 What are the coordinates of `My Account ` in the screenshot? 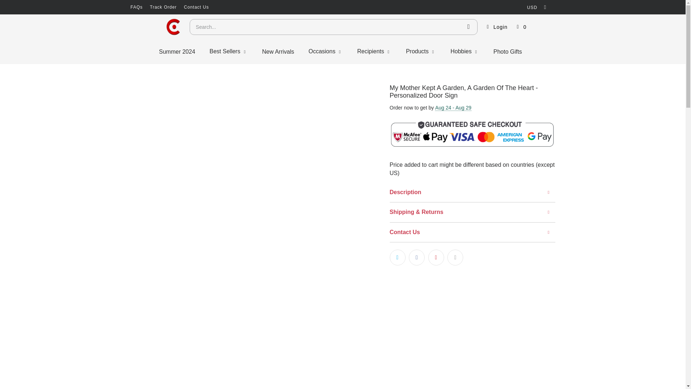 It's located at (496, 27).